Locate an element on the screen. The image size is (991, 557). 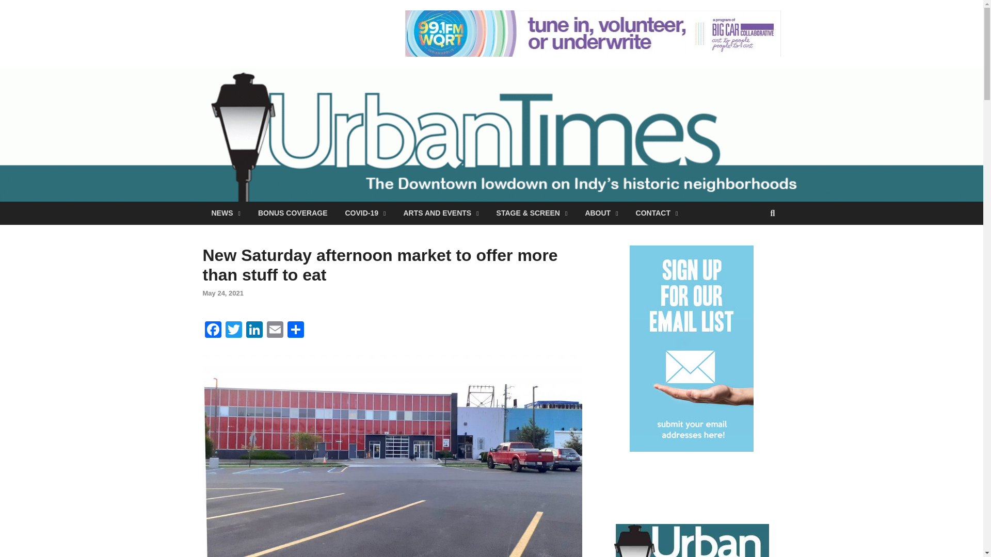
LinkedIn is located at coordinates (254, 331).